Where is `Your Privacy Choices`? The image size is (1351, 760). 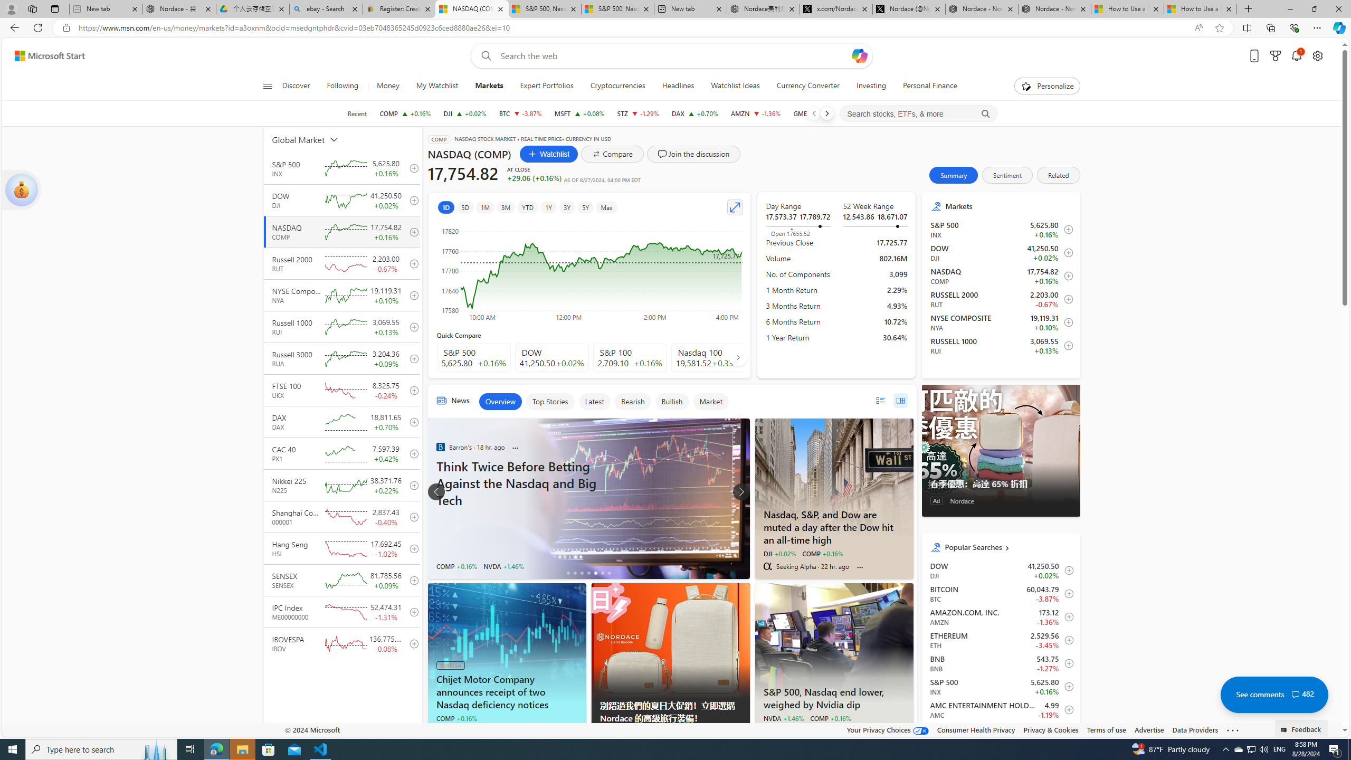
Your Privacy Choices is located at coordinates (888, 729).